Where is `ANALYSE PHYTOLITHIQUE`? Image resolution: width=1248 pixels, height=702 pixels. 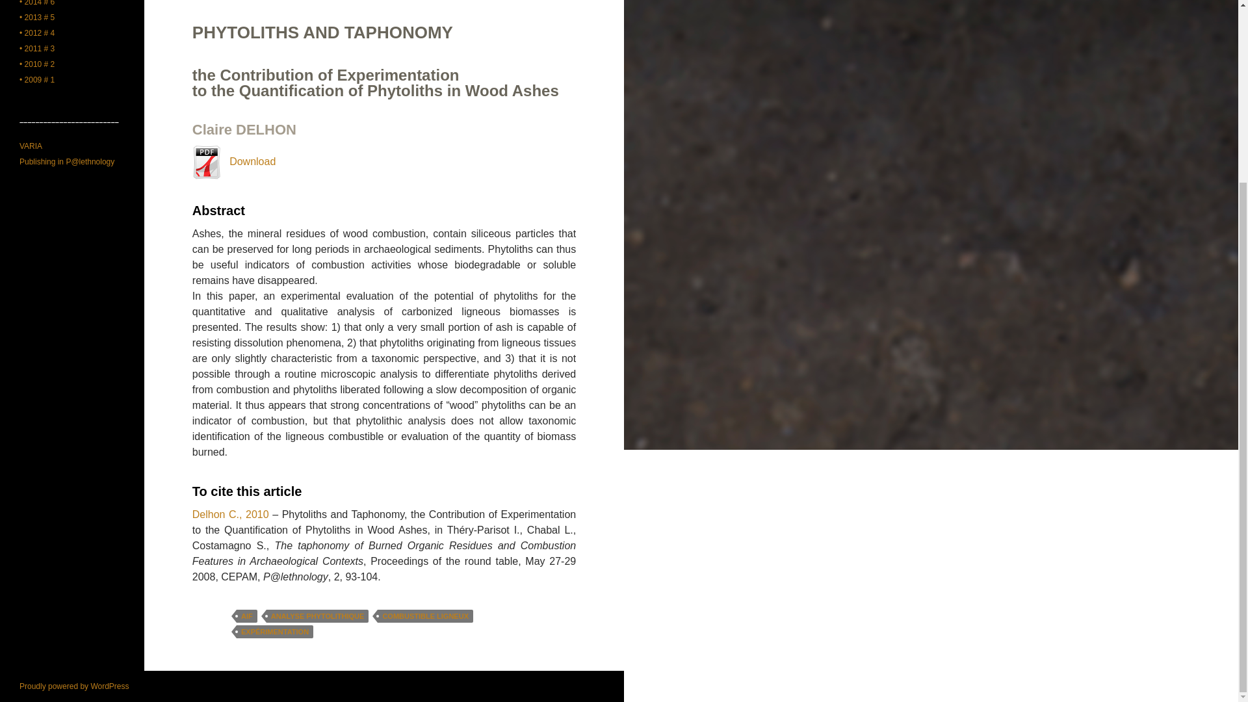 ANALYSE PHYTOLITHIQUE is located at coordinates (318, 616).